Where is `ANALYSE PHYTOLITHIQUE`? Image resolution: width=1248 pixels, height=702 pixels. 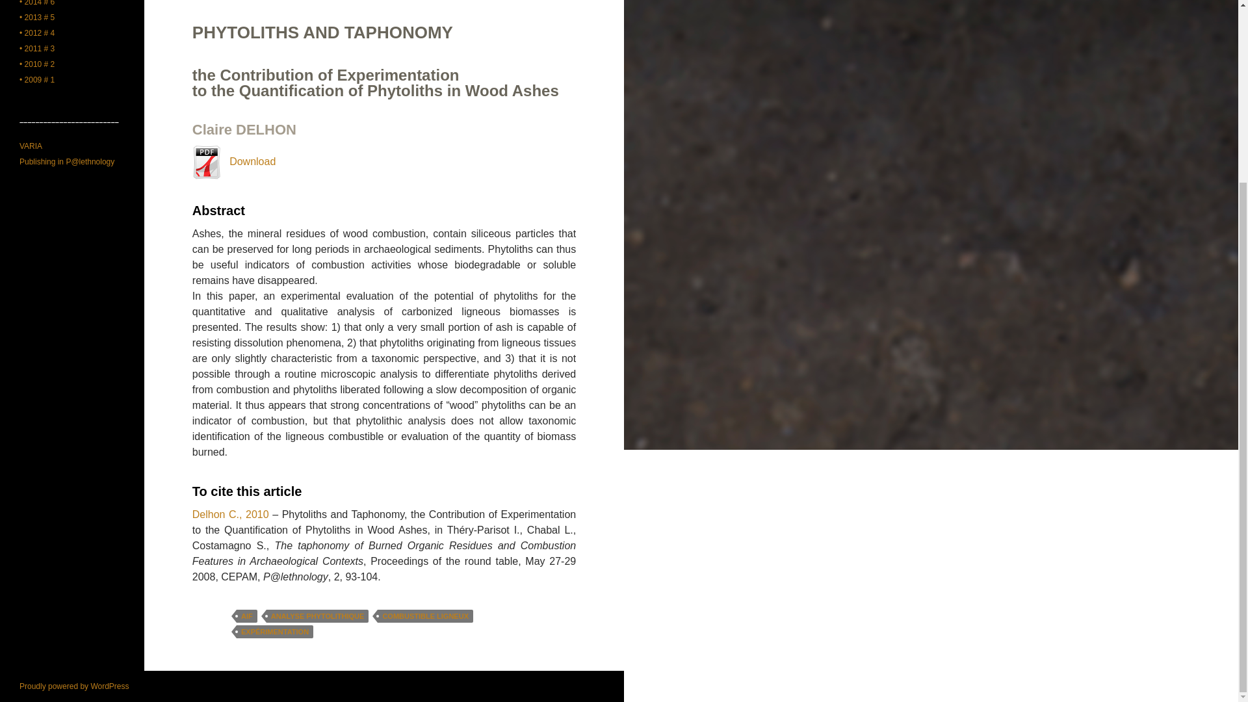 ANALYSE PHYTOLITHIQUE is located at coordinates (318, 616).